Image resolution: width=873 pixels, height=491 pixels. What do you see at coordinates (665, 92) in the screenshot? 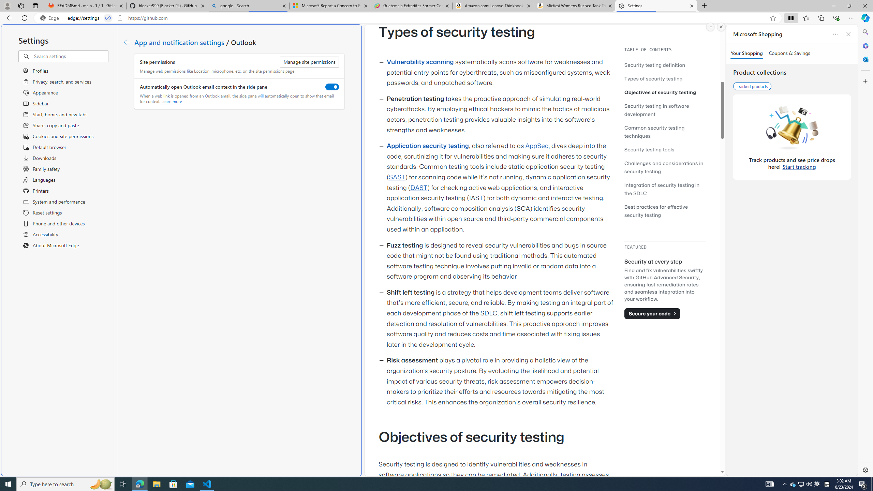
I see `Objectives of security testing` at bounding box center [665, 92].